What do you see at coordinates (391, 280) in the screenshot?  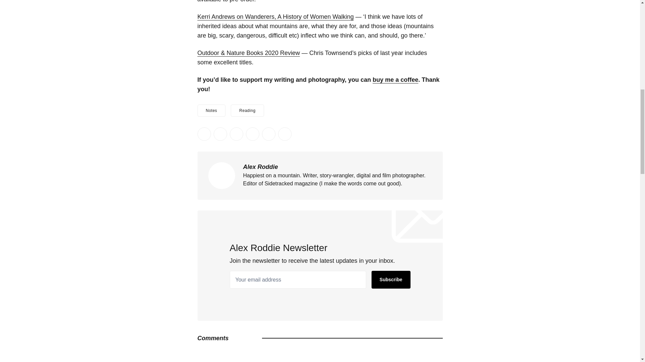 I see `Subscribe` at bounding box center [391, 280].